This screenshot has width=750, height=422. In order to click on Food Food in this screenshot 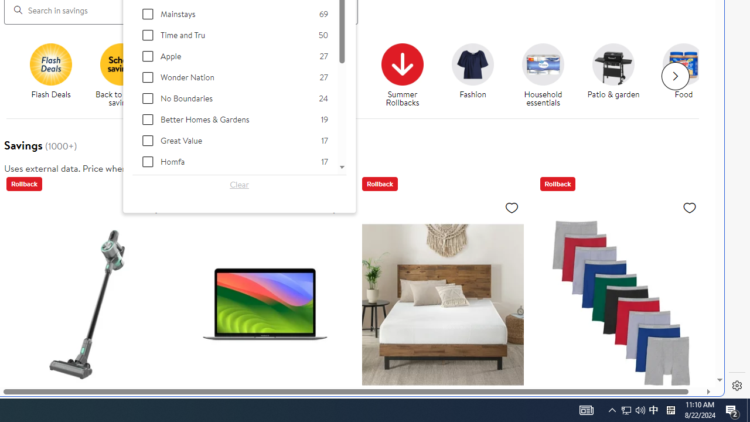, I will do `click(683, 72)`.